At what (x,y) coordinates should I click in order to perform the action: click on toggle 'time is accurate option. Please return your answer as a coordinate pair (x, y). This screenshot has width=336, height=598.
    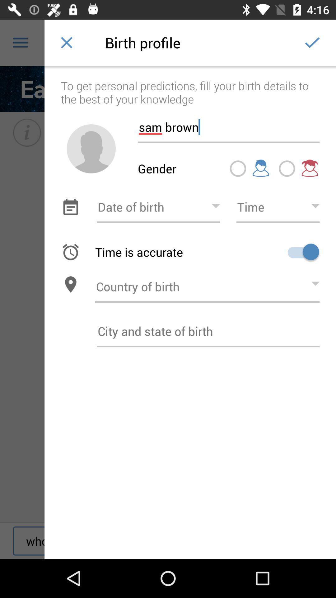
    Looking at the image, I should click on (301, 252).